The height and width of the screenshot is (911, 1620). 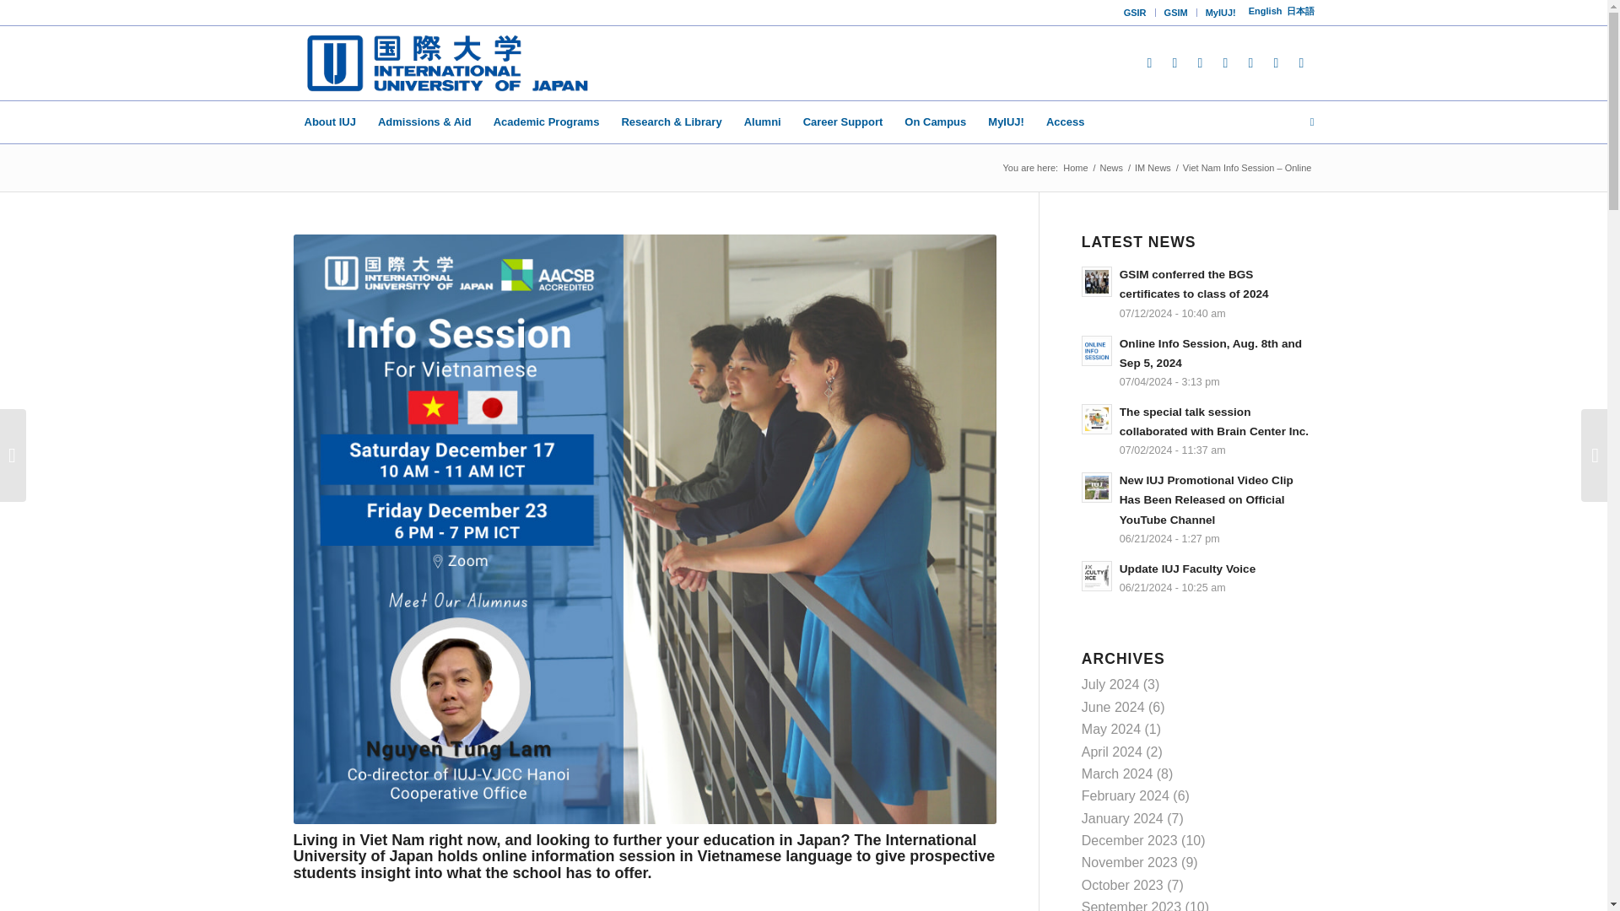 What do you see at coordinates (1136, 13) in the screenshot?
I see `GSIR` at bounding box center [1136, 13].